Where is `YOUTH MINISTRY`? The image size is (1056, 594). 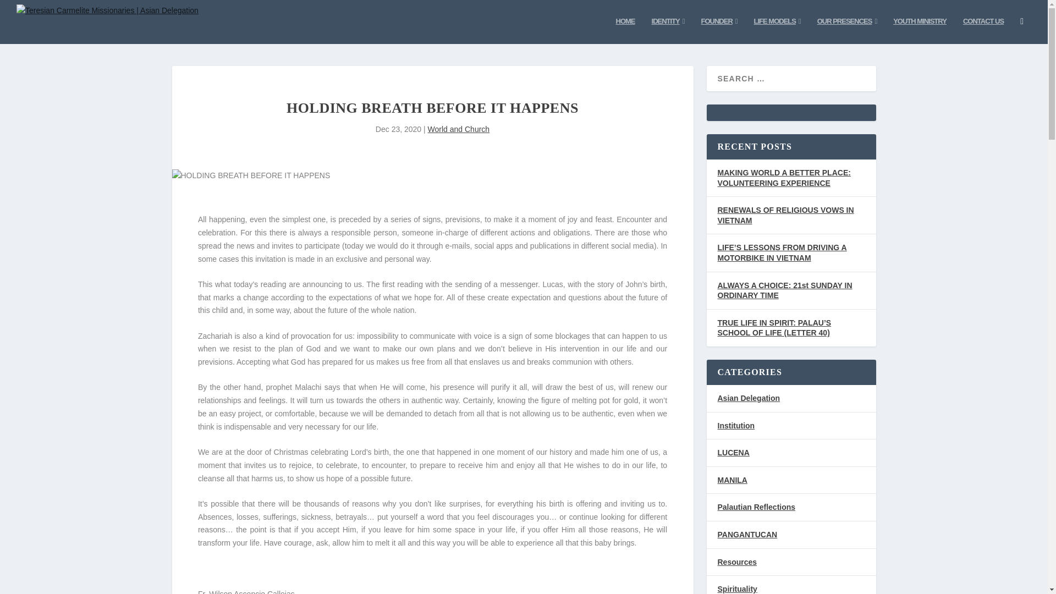 YOUTH MINISTRY is located at coordinates (920, 30).